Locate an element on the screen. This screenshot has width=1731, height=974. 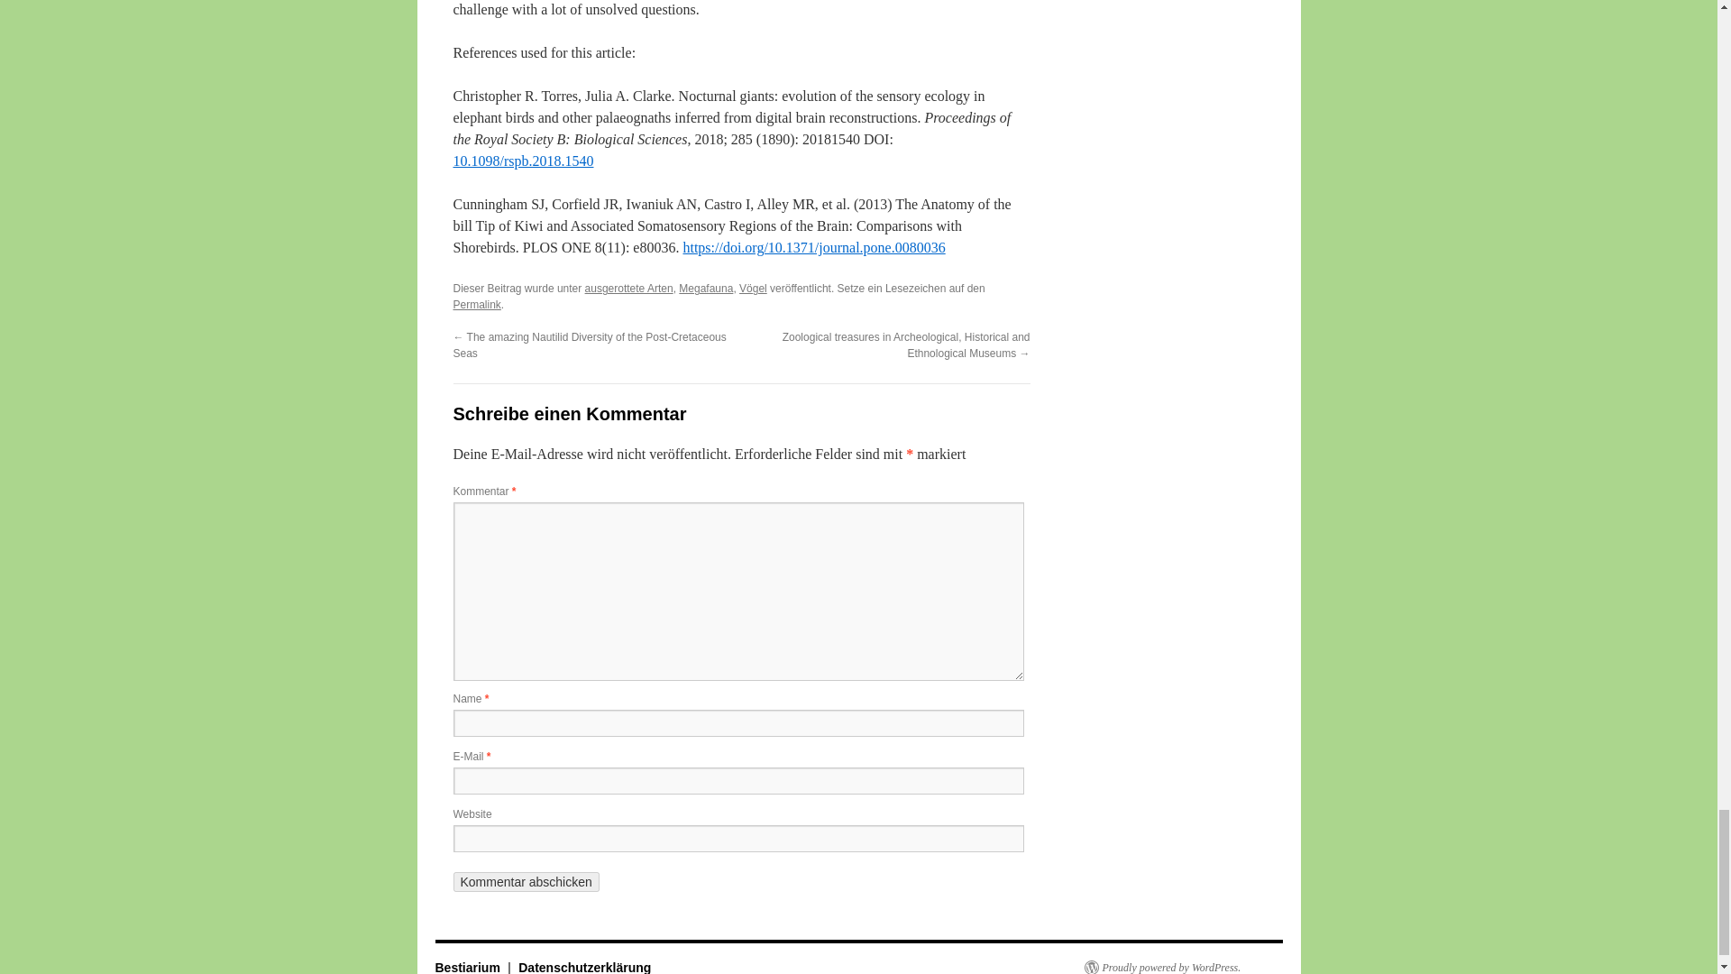
Kommentar abschicken is located at coordinates (525, 882).